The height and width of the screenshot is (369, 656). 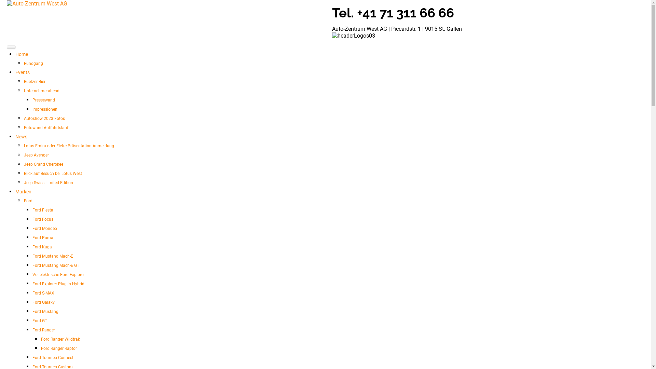 I want to click on Ford Puma, so click(x=43, y=238).